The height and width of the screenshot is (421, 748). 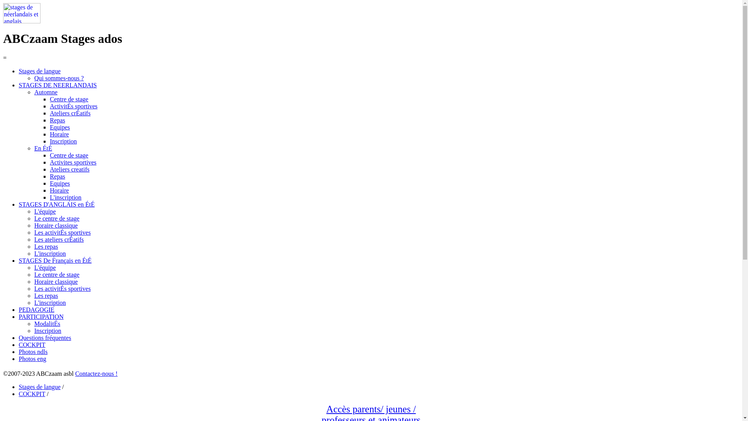 What do you see at coordinates (48, 331) in the screenshot?
I see `Inscription` at bounding box center [48, 331].